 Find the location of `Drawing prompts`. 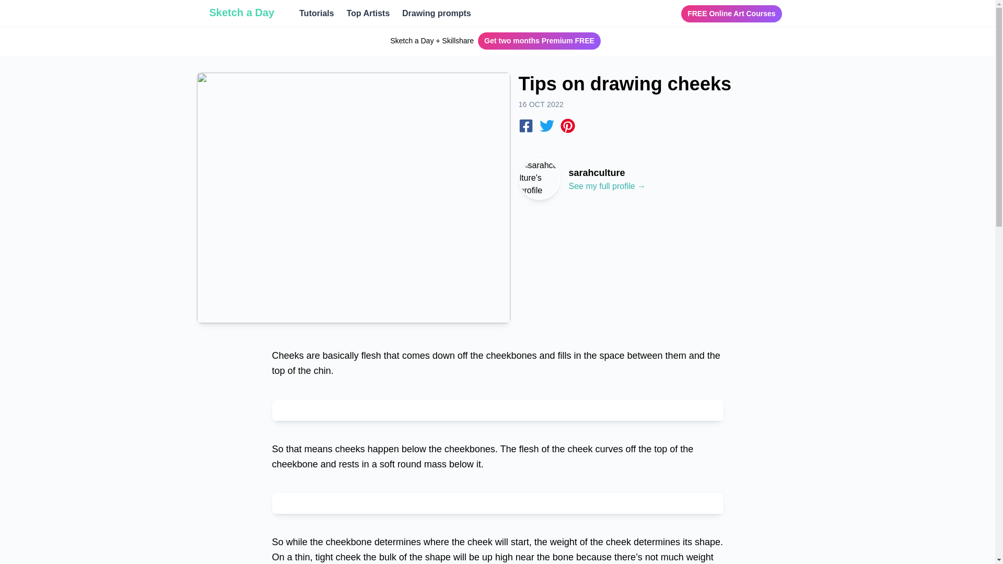

Drawing prompts is located at coordinates (437, 13).